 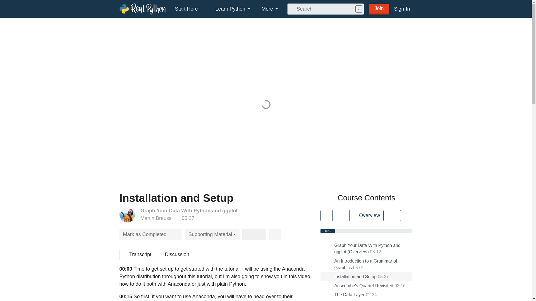 I want to click on Liked it, so click(x=248, y=234).